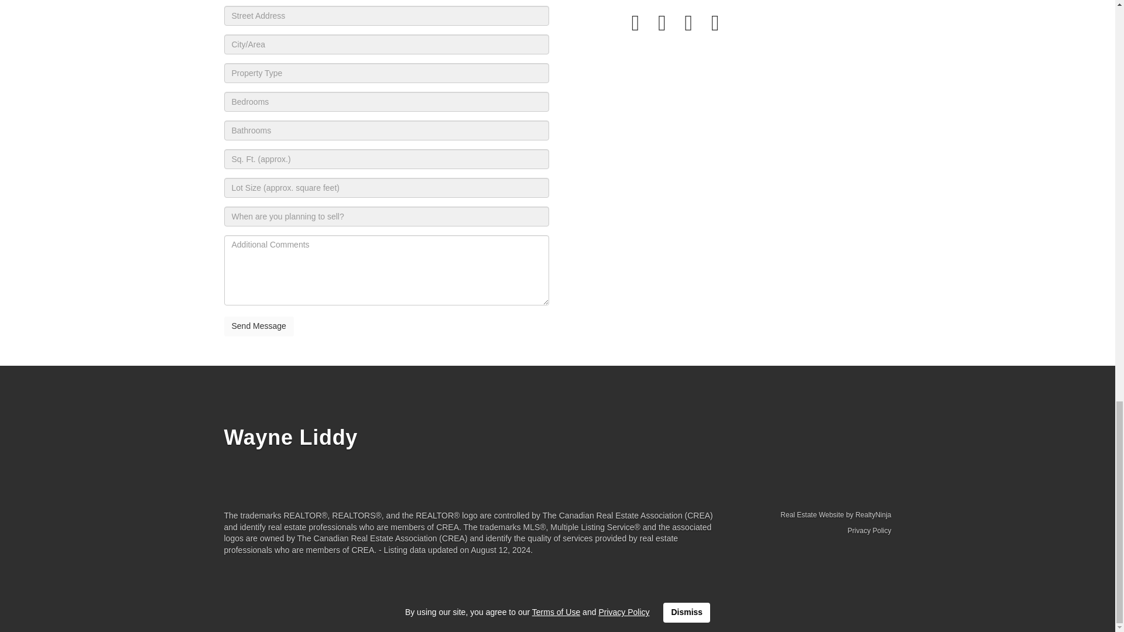 The height and width of the screenshot is (632, 1124). What do you see at coordinates (814, 515) in the screenshot?
I see `Real Estate Website by RealtyNinja` at bounding box center [814, 515].